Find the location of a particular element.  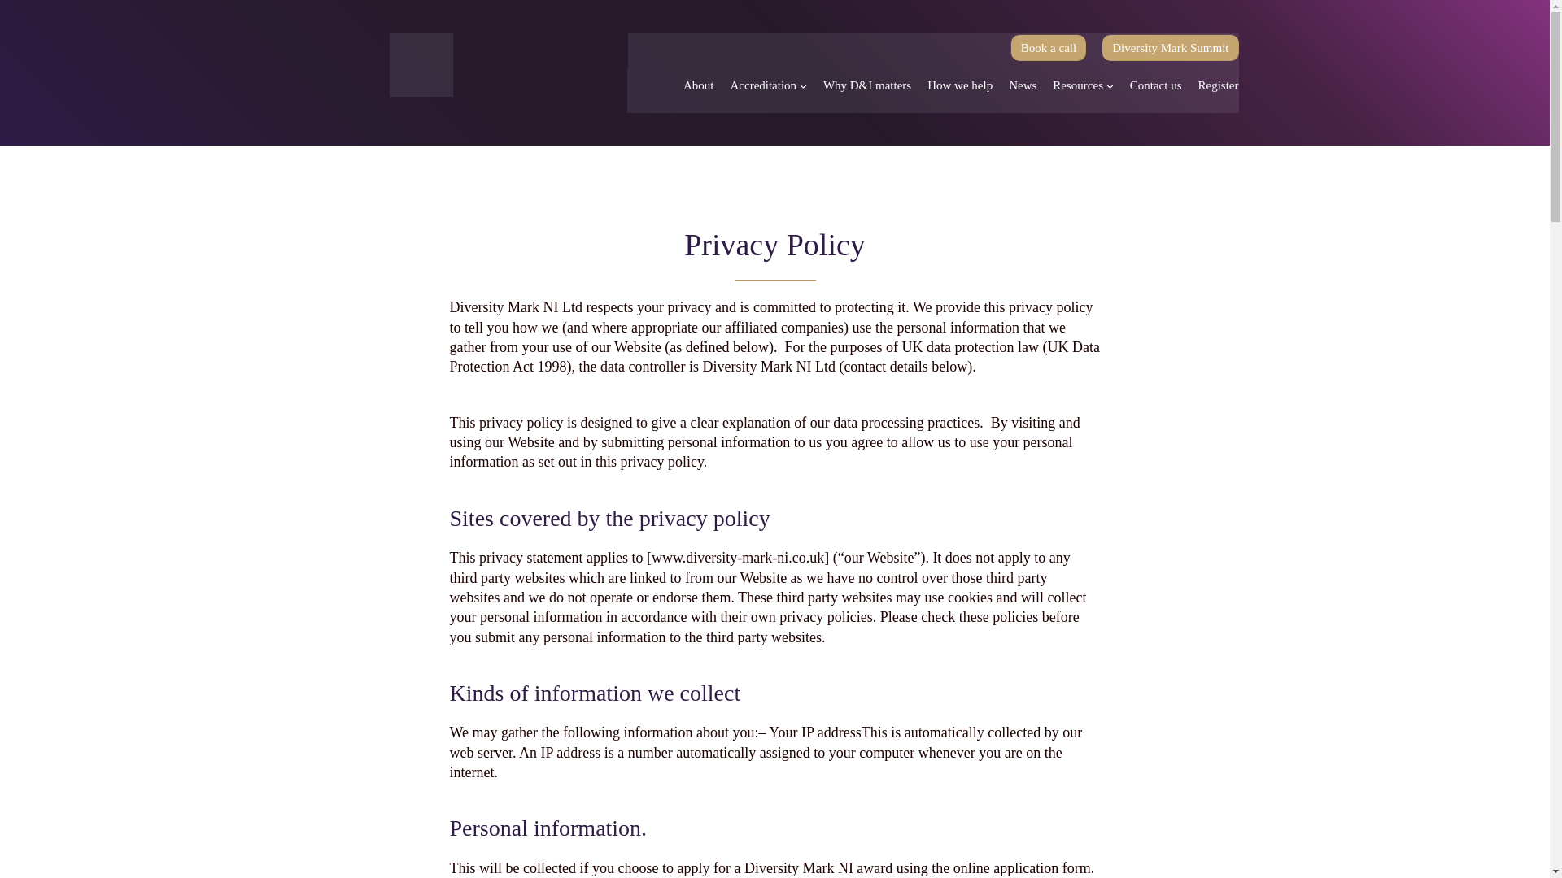

About is located at coordinates (698, 85).